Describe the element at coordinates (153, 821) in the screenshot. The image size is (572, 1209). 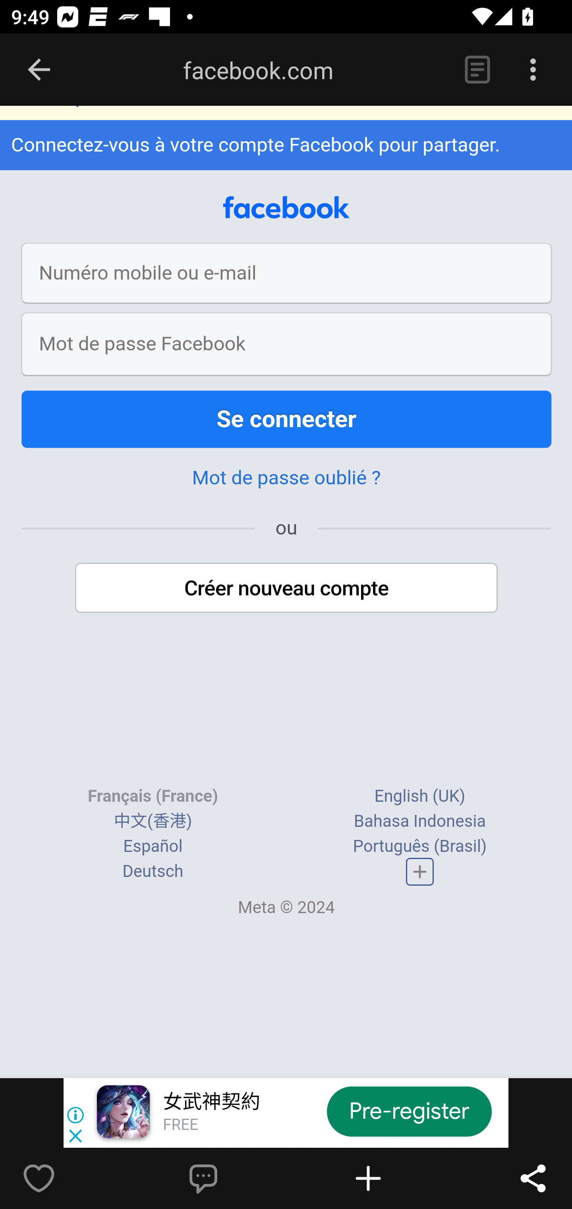
I see `中文(香港)` at that location.